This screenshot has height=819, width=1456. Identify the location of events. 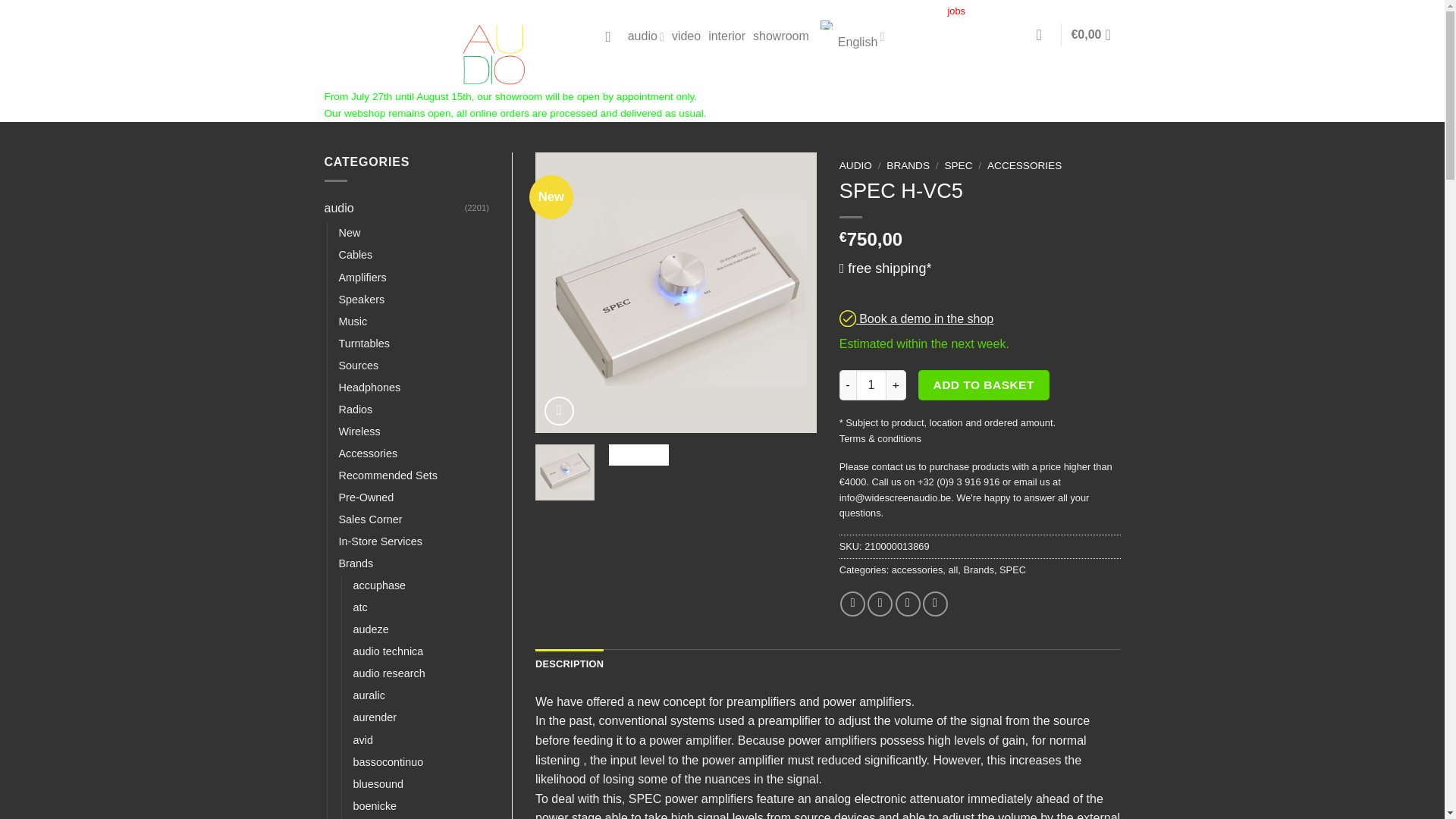
(792, 11).